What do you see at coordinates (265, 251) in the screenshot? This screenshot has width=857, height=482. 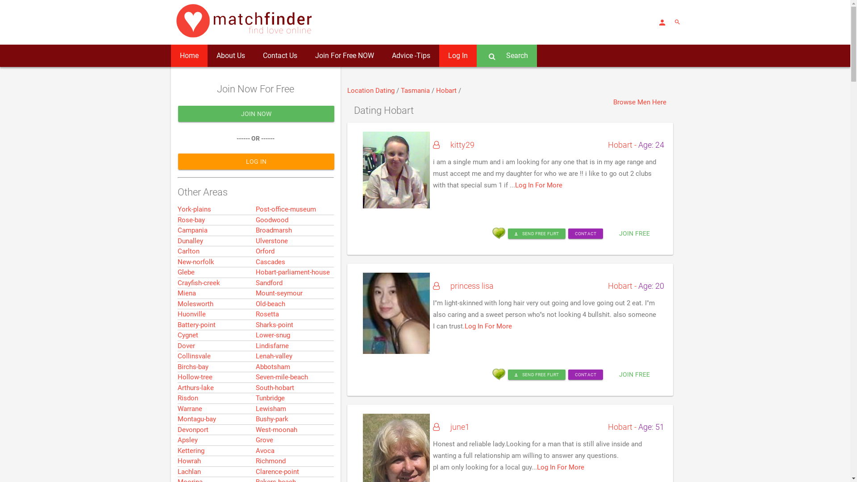 I see `Orford` at bounding box center [265, 251].